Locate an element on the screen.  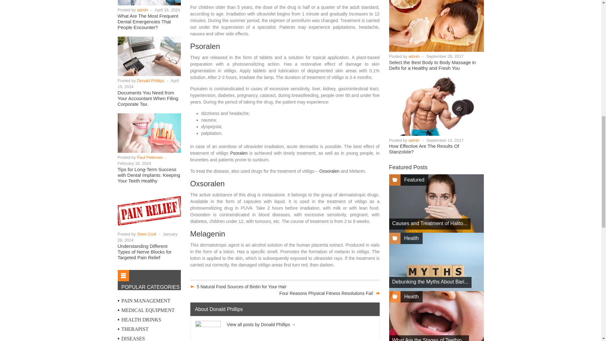
Posts by admin is located at coordinates (142, 9).